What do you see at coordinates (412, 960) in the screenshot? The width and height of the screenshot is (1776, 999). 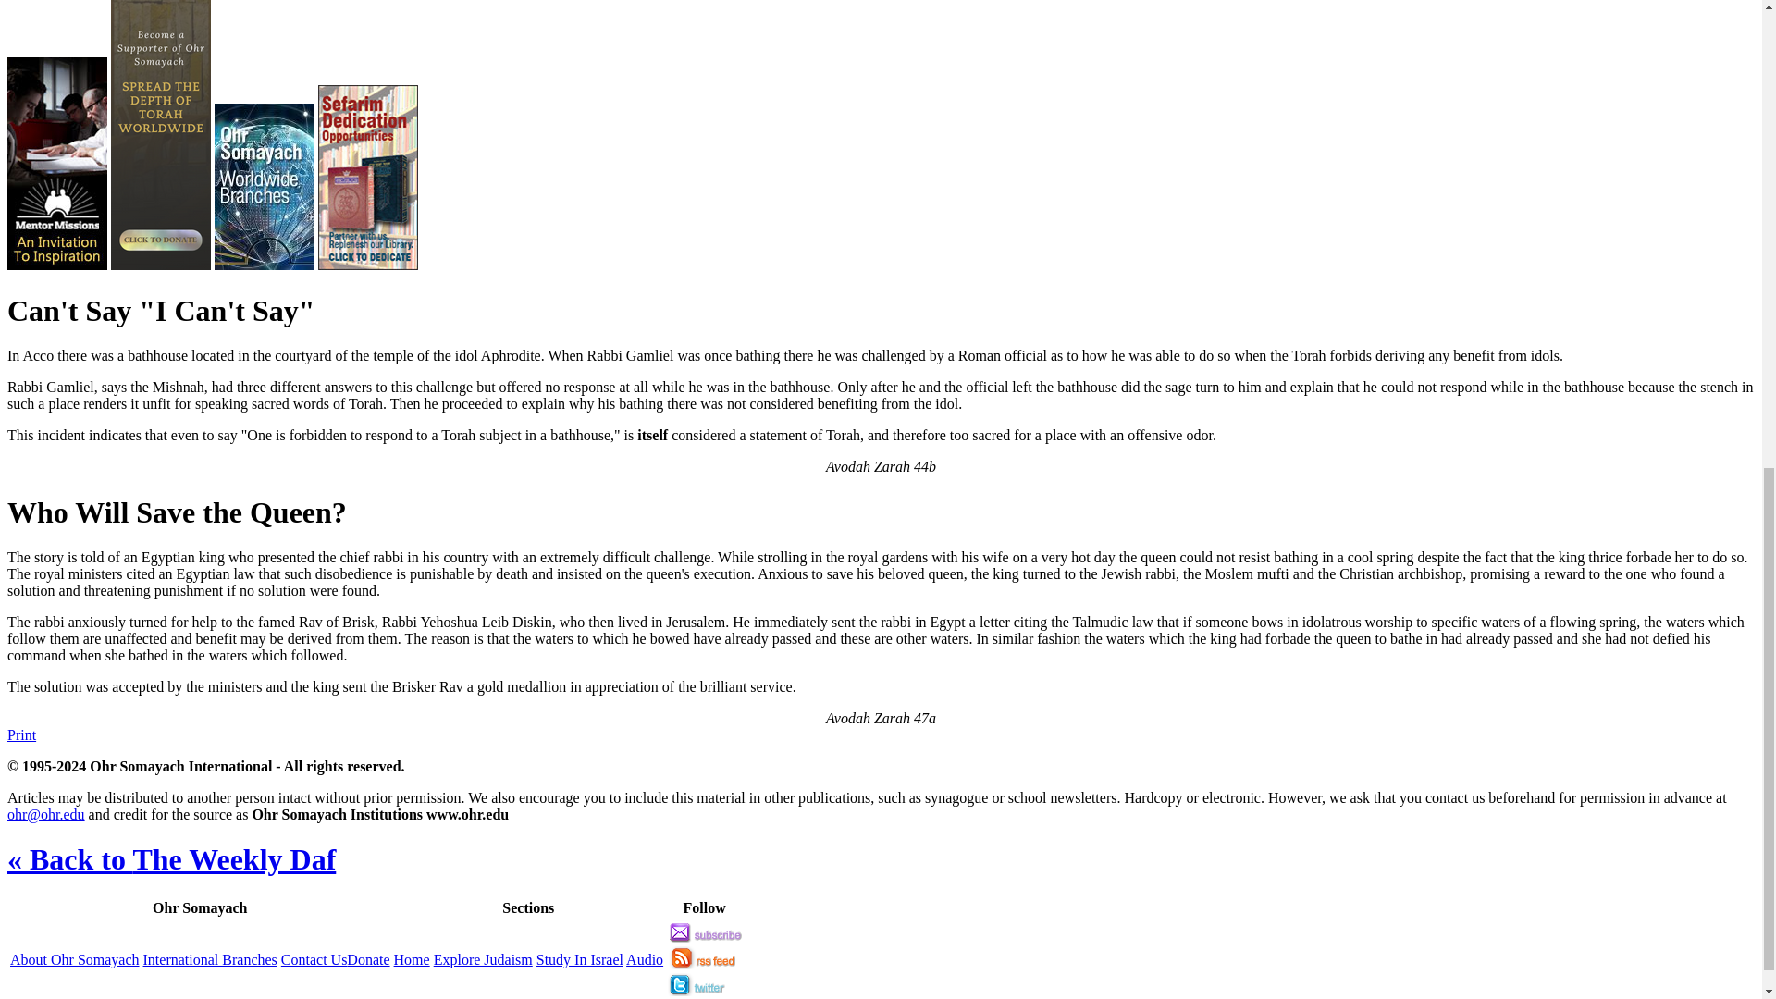 I see `Home` at bounding box center [412, 960].